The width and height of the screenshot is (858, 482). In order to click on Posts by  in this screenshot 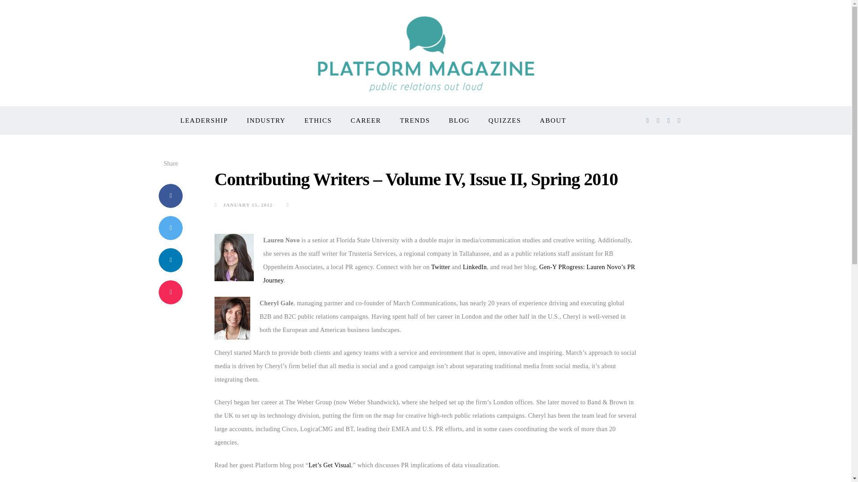, I will do `click(290, 204)`.